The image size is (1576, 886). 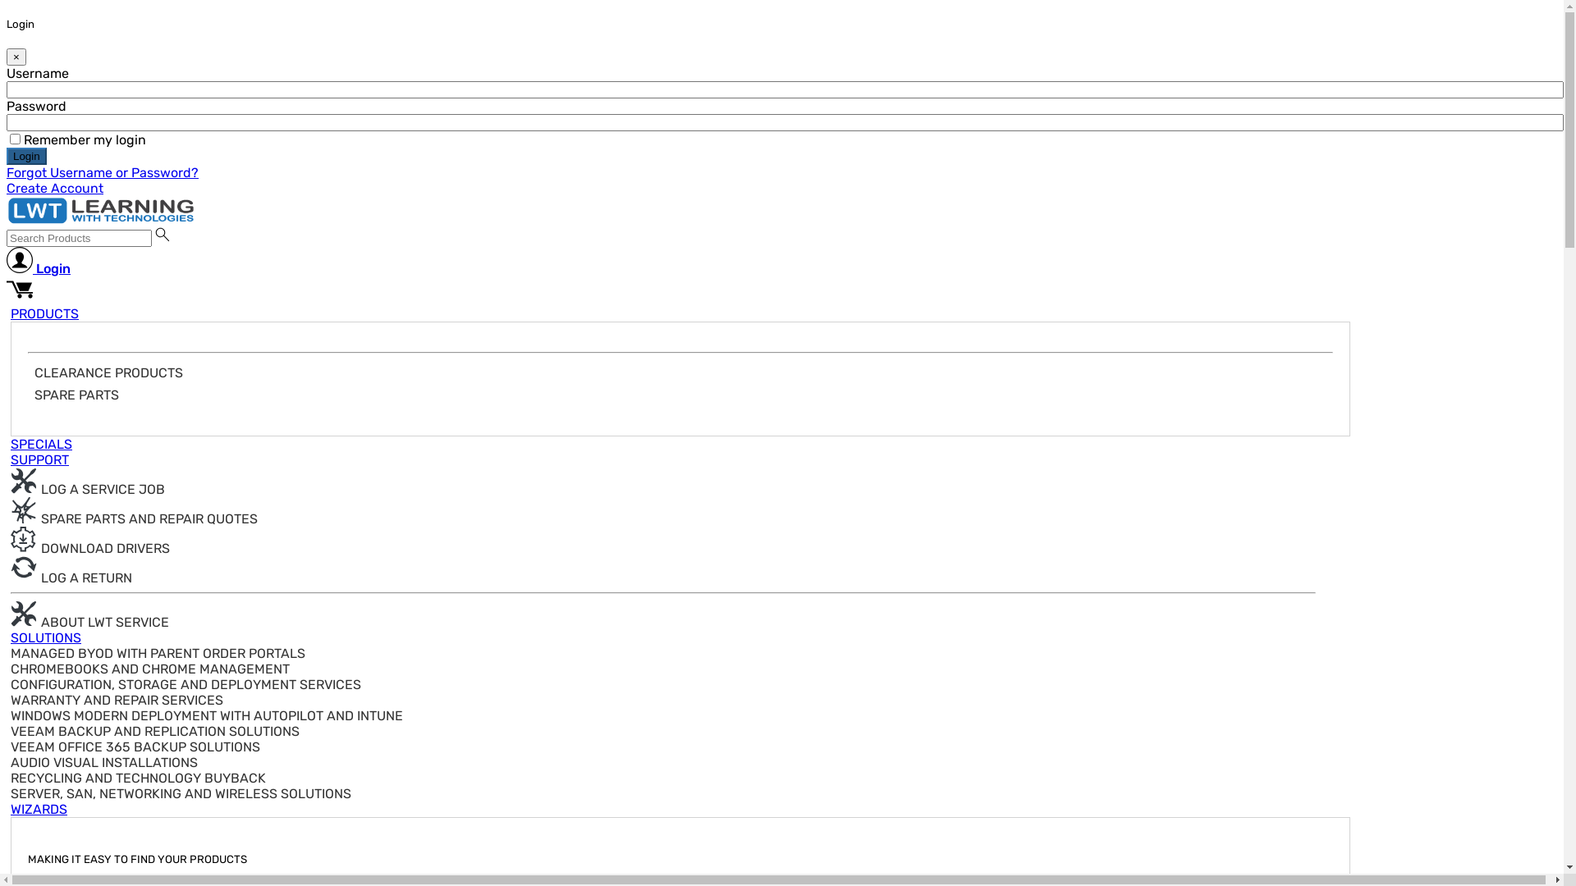 I want to click on SPECIALS, so click(x=41, y=445).